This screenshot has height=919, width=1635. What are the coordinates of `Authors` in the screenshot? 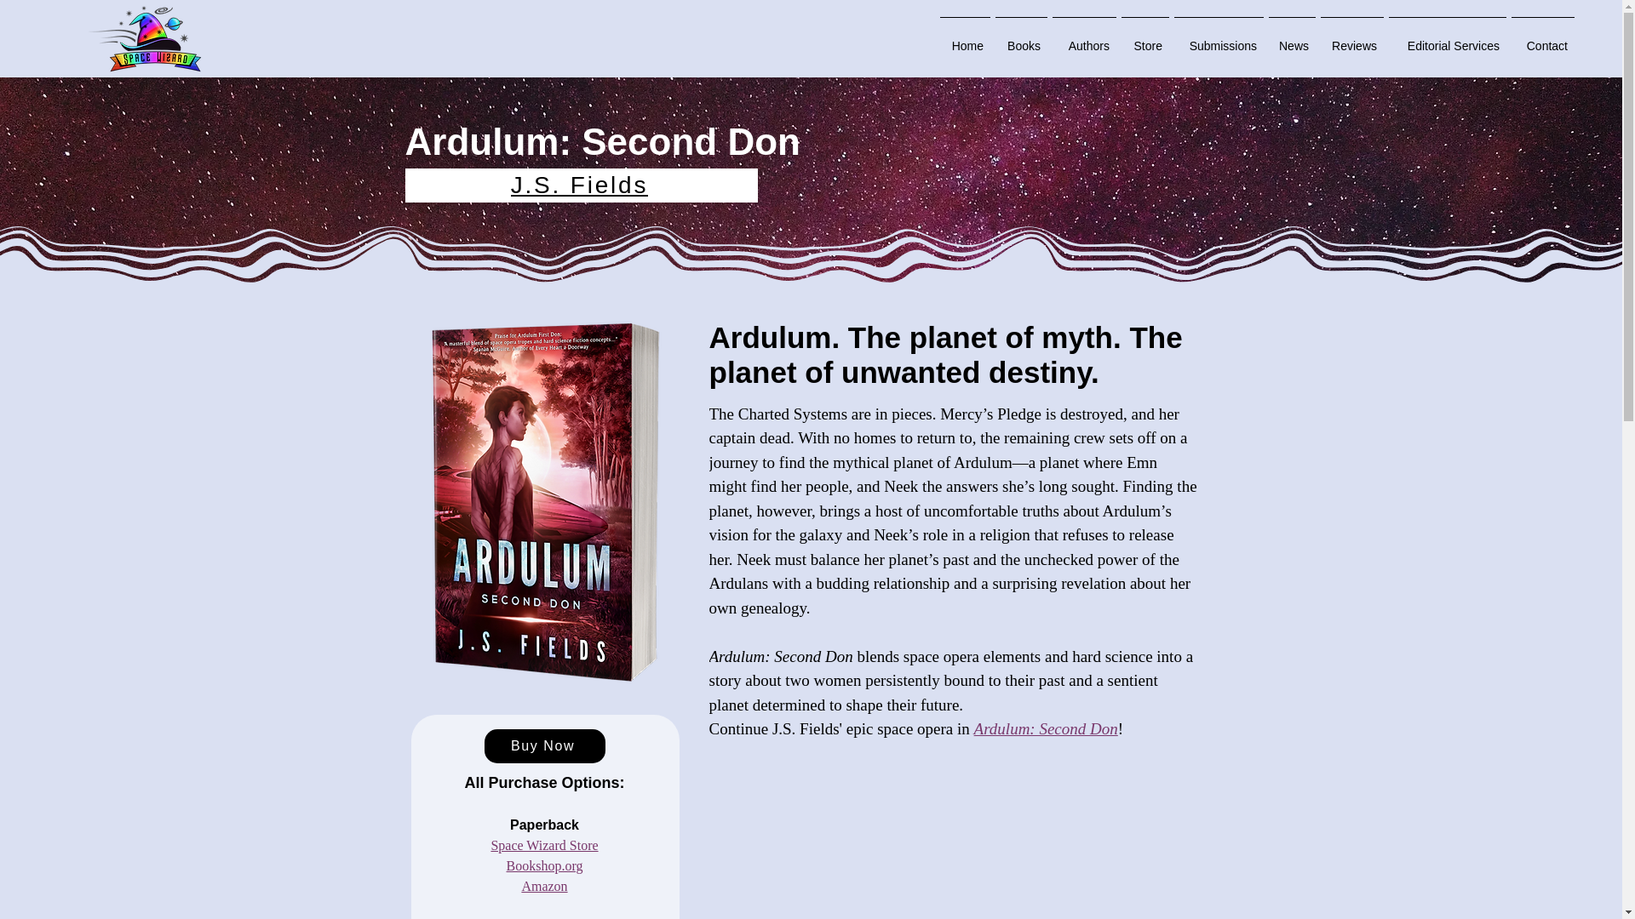 It's located at (1083, 38).